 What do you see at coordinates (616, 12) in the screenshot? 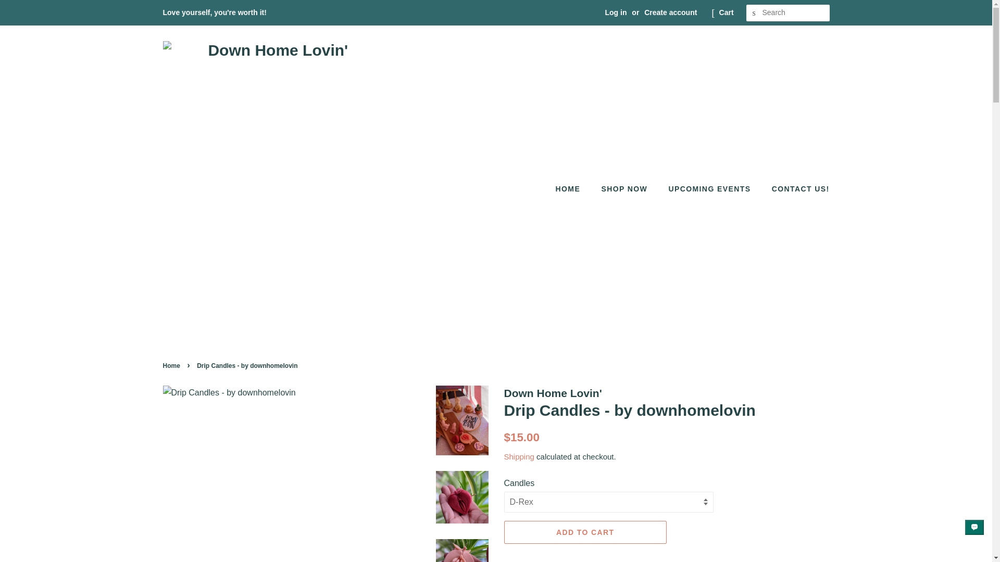
I see `Log in` at bounding box center [616, 12].